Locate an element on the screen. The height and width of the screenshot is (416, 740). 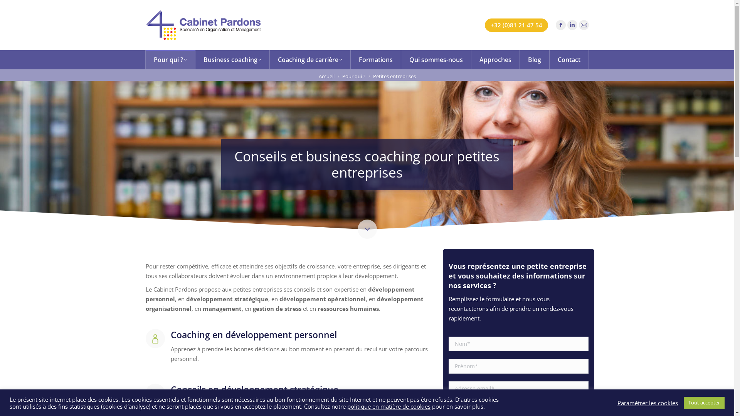
Pour qui ? is located at coordinates (170, 60).